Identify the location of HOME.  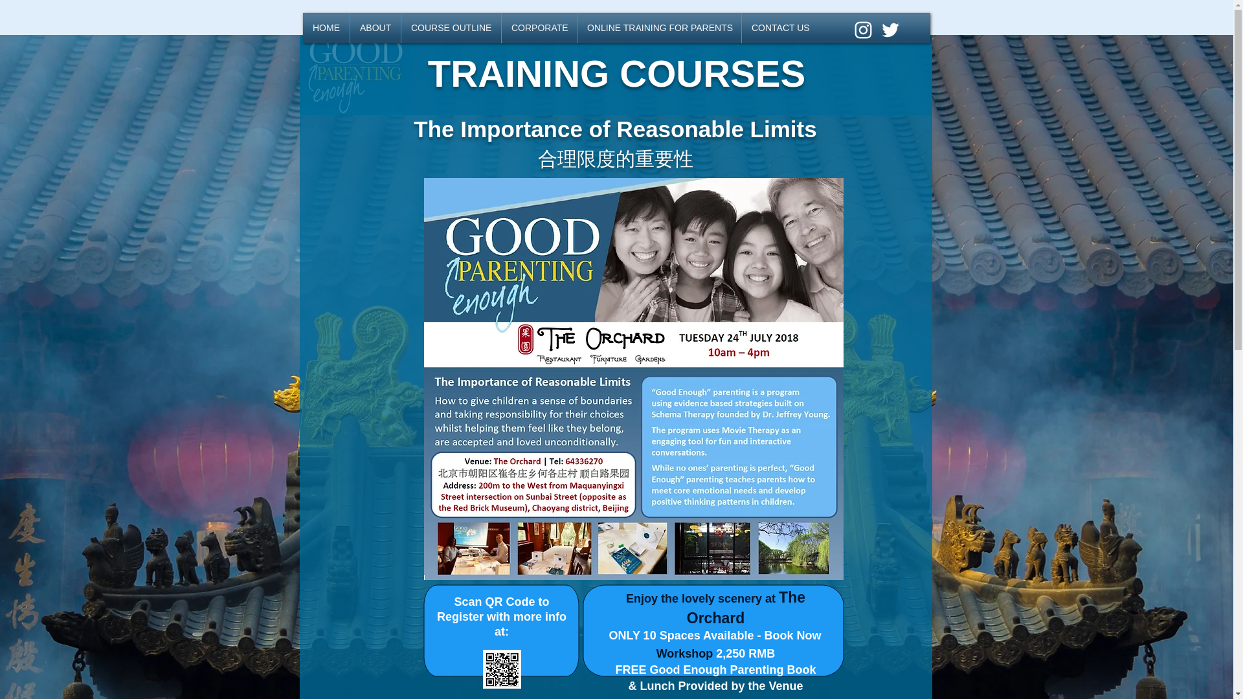
(326, 28).